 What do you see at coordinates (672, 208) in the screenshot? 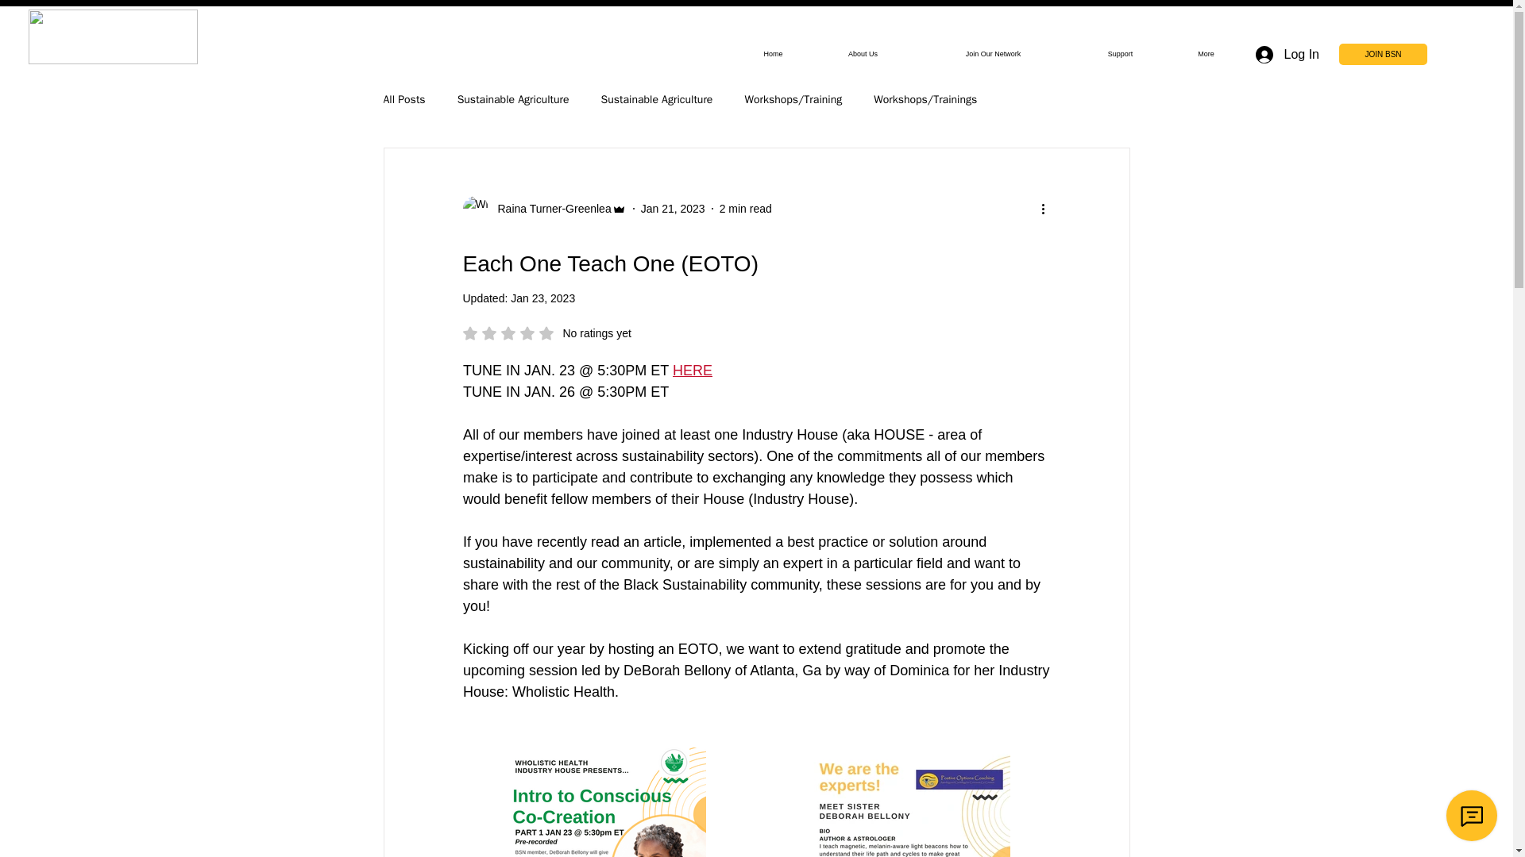
I see `Jan 23, 2023` at bounding box center [672, 208].